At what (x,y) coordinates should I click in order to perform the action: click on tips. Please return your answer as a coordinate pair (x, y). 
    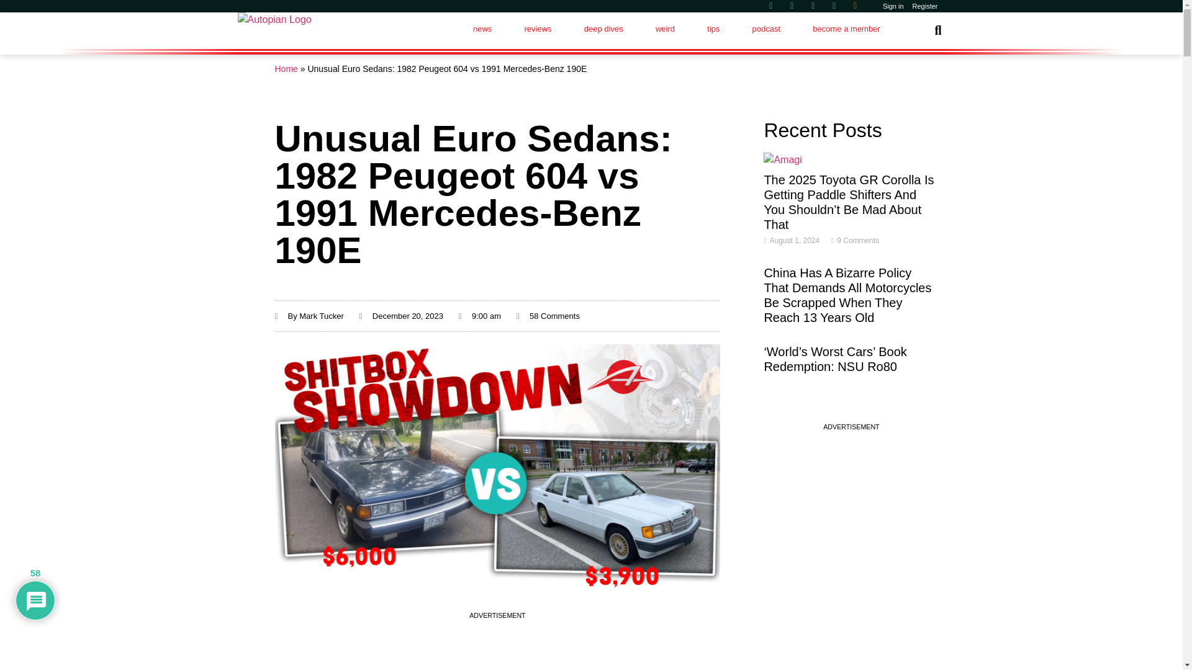
    Looking at the image, I should click on (713, 29).